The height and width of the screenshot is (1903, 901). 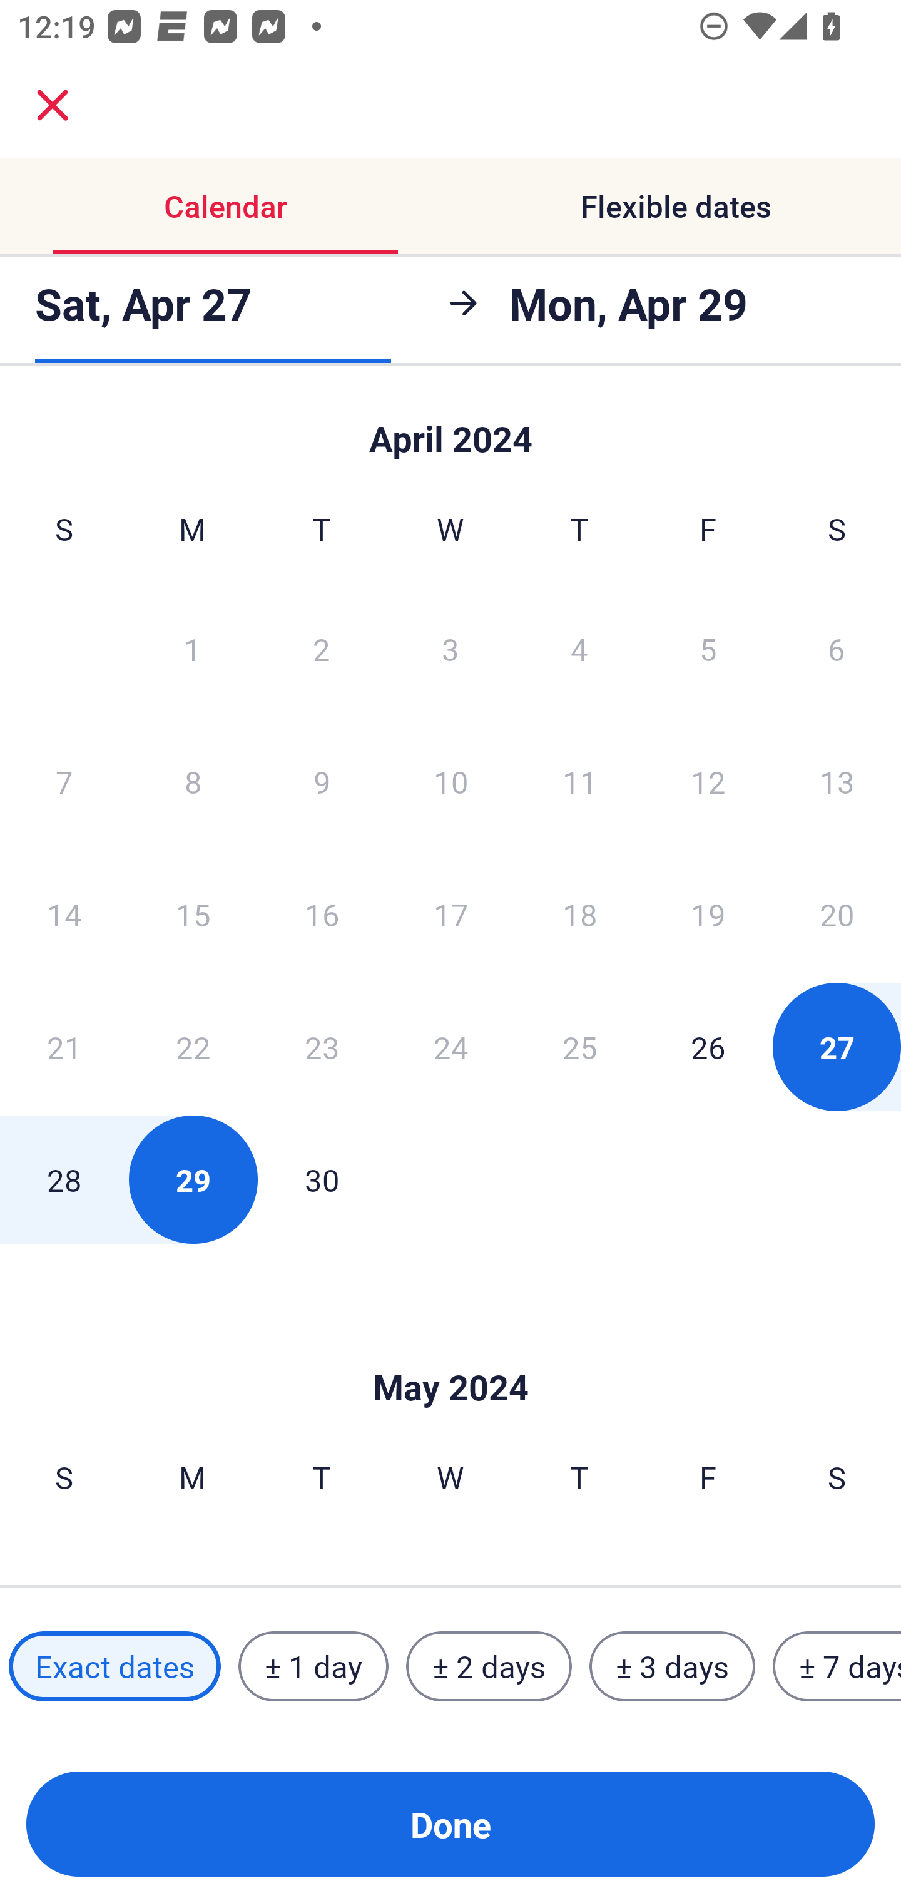 I want to click on 6 Saturday, April 6, 2024, so click(x=837, y=649).